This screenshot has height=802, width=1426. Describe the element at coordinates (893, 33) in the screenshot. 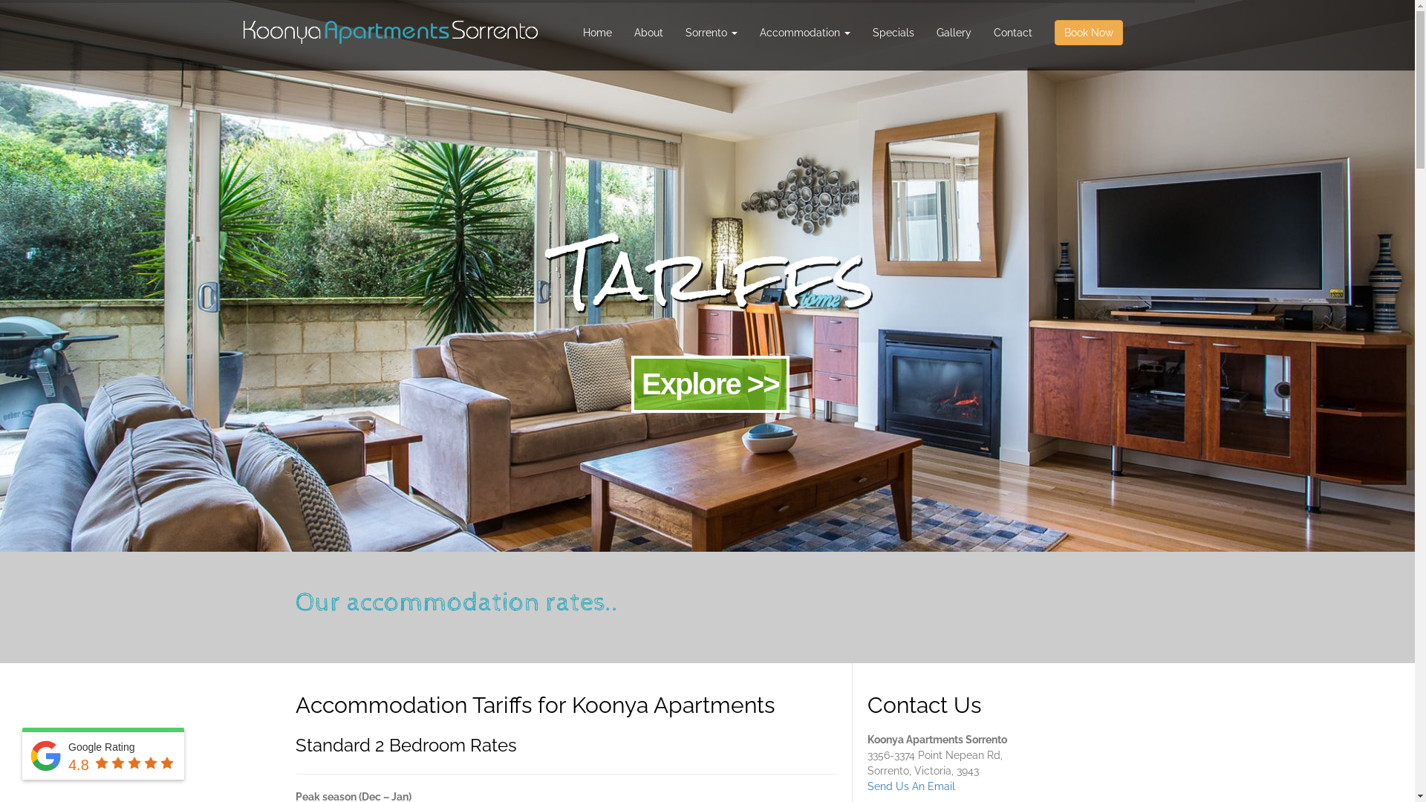

I see `Specials` at that location.